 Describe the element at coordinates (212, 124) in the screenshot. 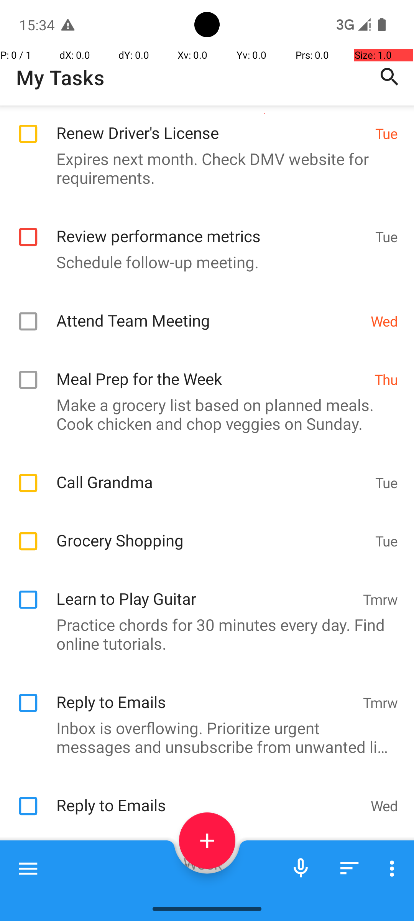

I see `Renew Driver's License` at that location.